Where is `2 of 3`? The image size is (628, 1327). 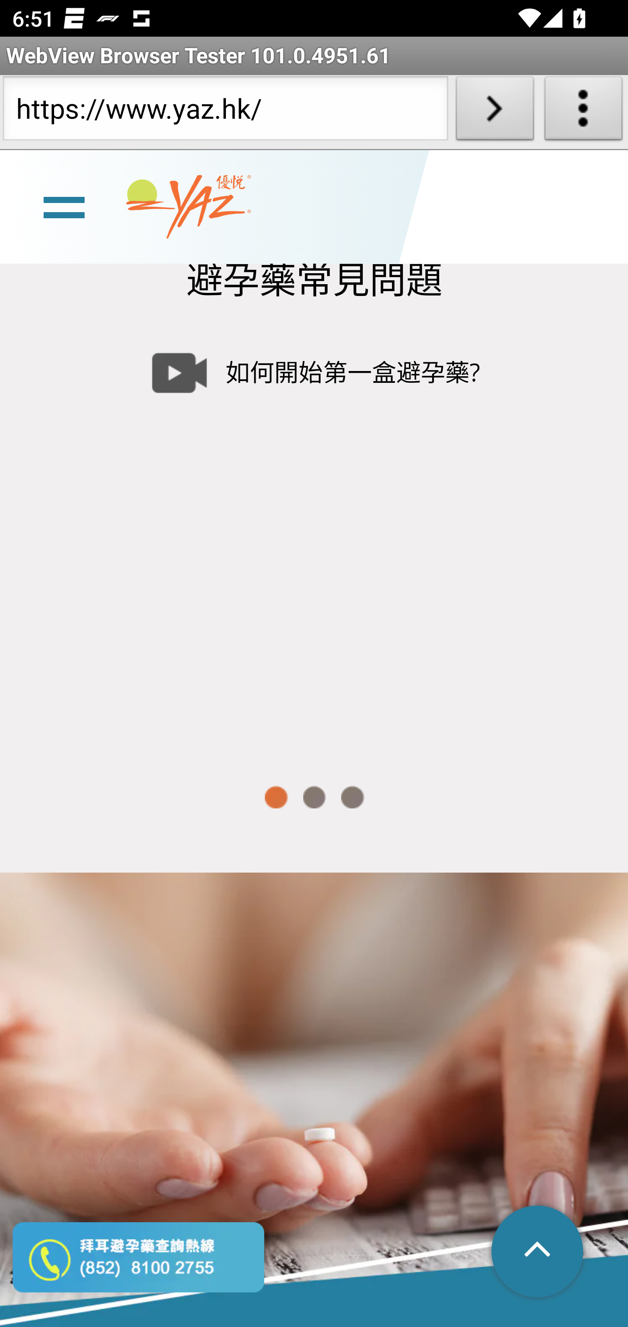
2 of 3 is located at coordinates (314, 799).